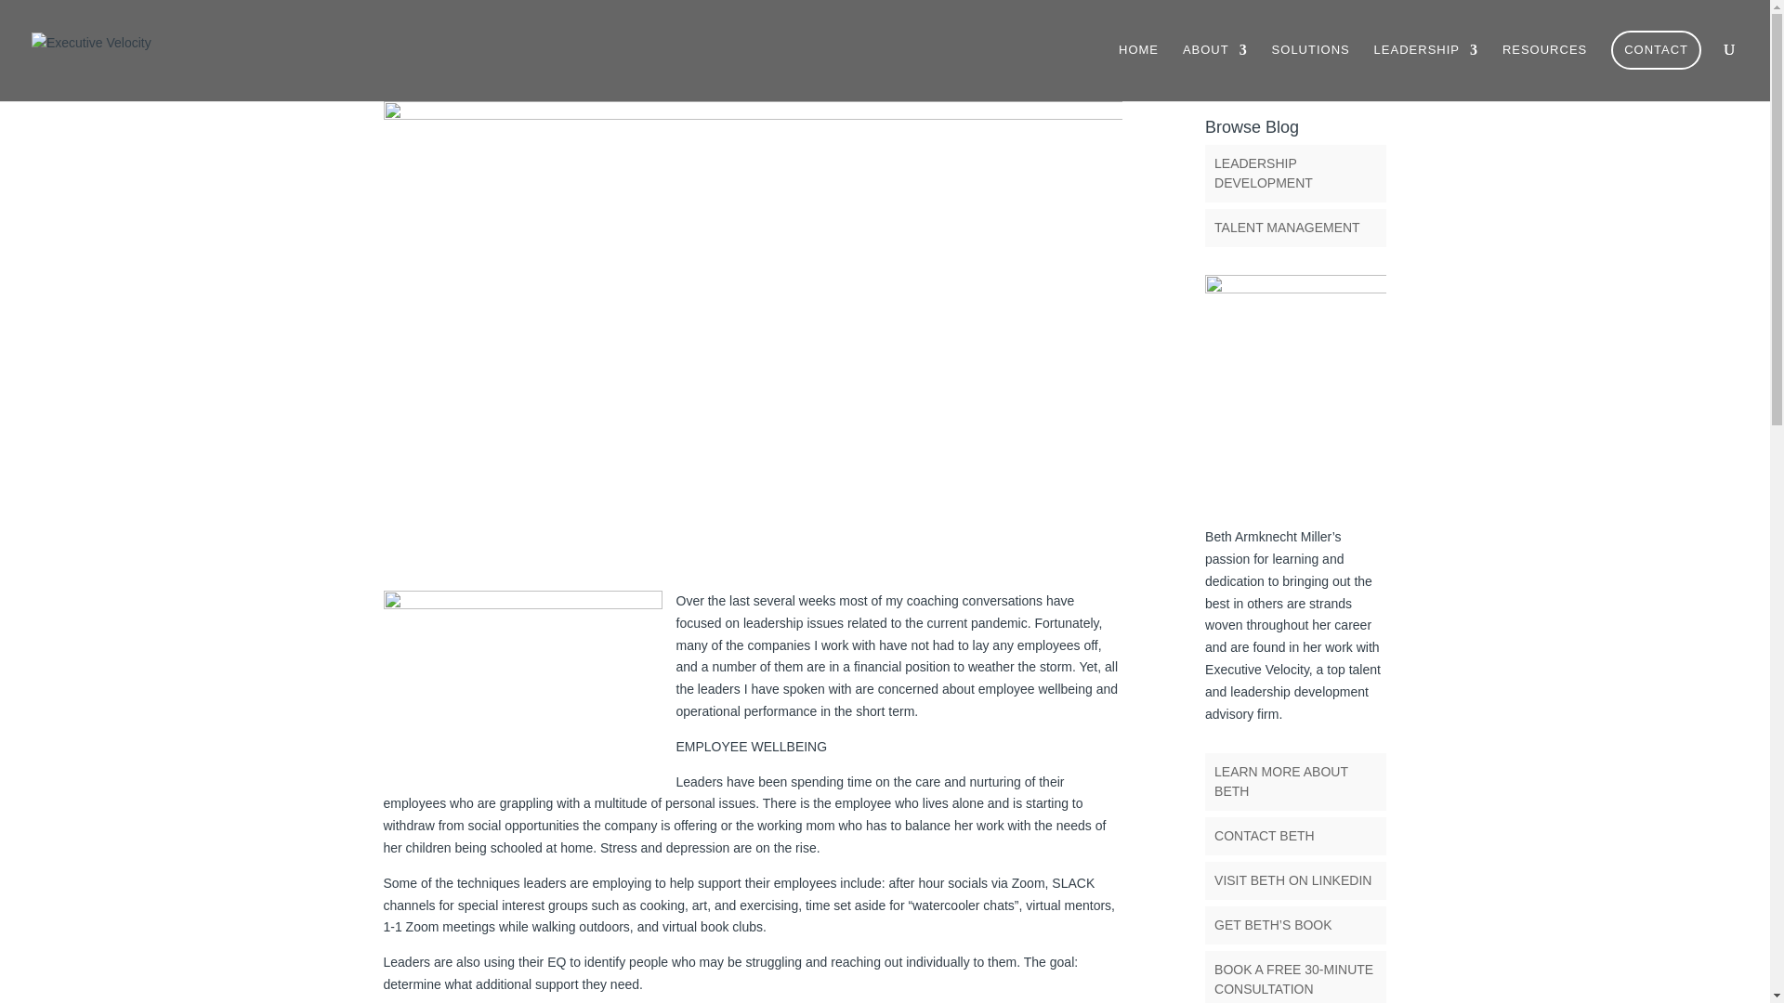 The image size is (1784, 1003). I want to click on RESOURCES, so click(1544, 65).